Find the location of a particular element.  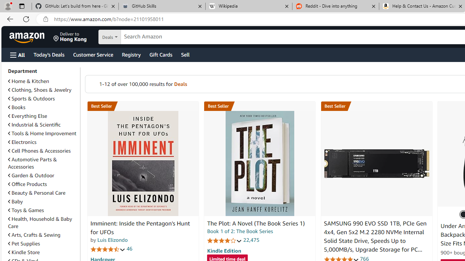

Pet Supplies is located at coordinates (43, 243).